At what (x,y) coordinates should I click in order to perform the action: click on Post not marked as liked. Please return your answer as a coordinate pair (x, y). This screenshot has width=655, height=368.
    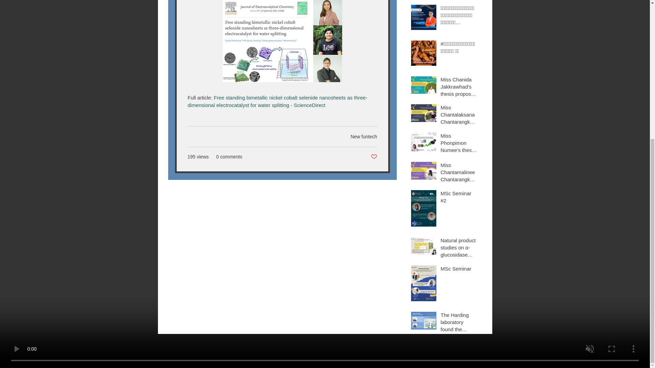
    Looking at the image, I should click on (374, 157).